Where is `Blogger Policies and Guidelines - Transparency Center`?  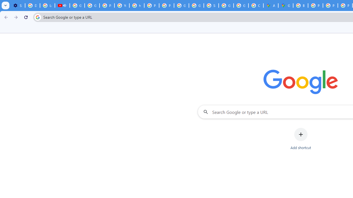
Blogger Policies and Guidelines - Transparency Center is located at coordinates (301, 5).